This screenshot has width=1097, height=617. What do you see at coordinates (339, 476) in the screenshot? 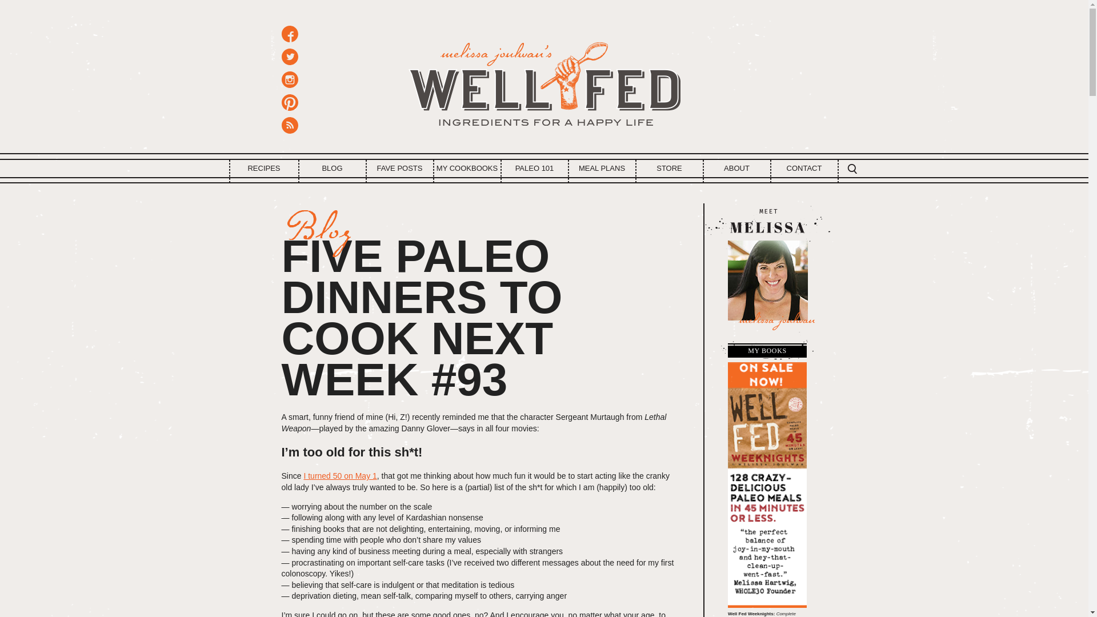
I see `I turned 50 on May 1` at bounding box center [339, 476].